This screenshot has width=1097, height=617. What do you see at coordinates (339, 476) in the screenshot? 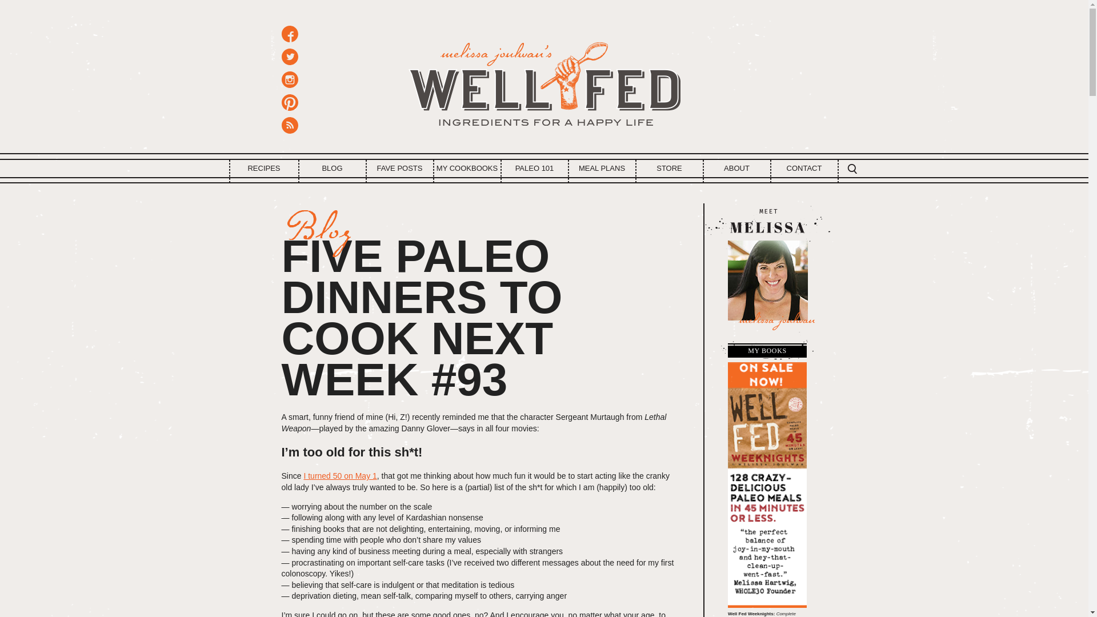
I see `I turned 50 on May 1` at bounding box center [339, 476].